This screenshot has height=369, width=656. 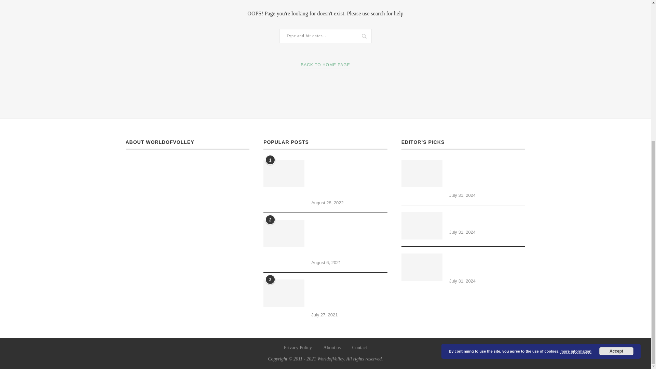 I want to click on Paris 2024 M: France and Slovenia Secure Quarterfinal Spots, so click(x=487, y=264).